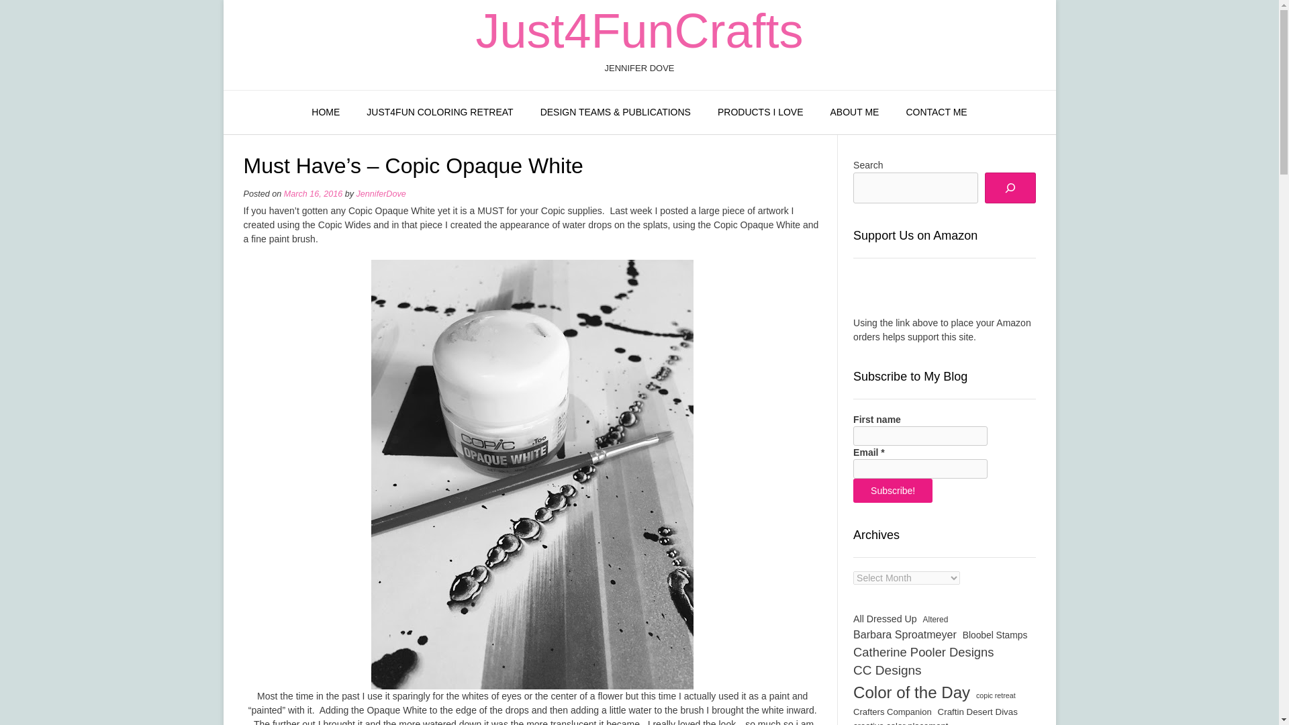 This screenshot has width=1289, height=725. What do you see at coordinates (439, 113) in the screenshot?
I see `JUST4FUN COLORING RETREAT` at bounding box center [439, 113].